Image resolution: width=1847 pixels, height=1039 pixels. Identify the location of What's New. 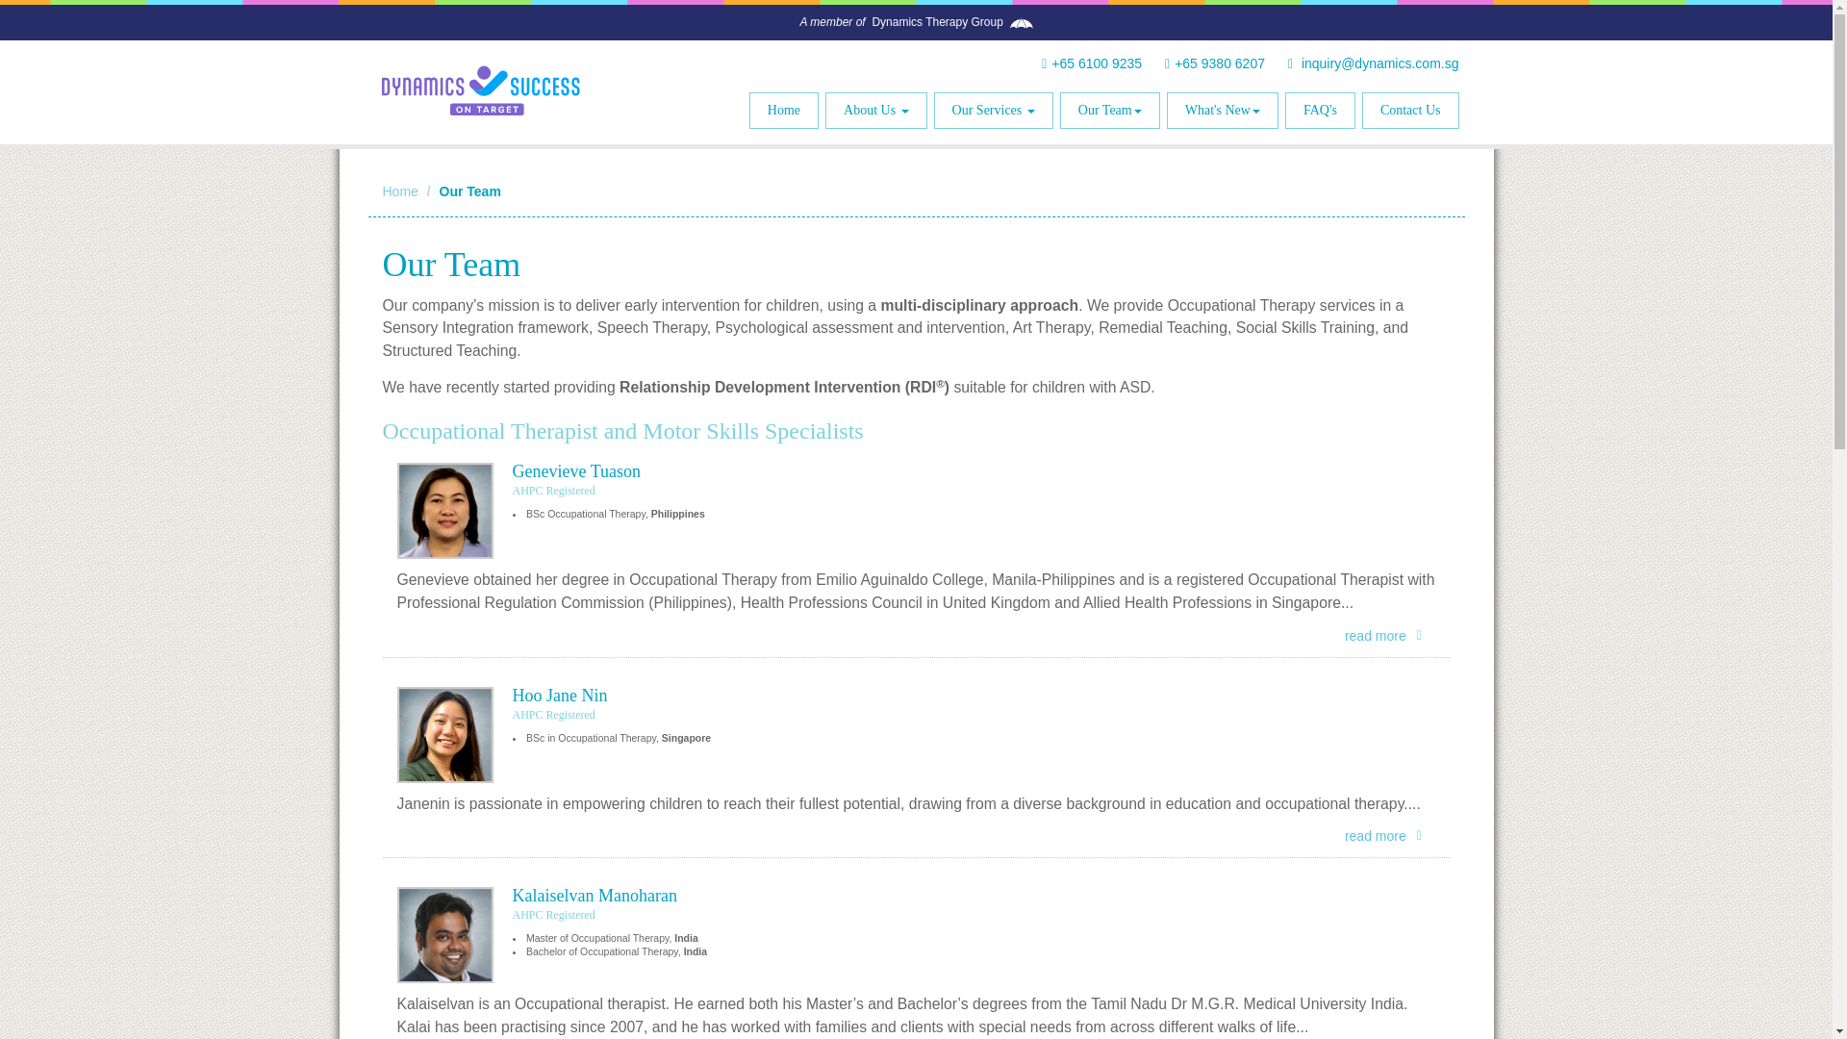
(1222, 110).